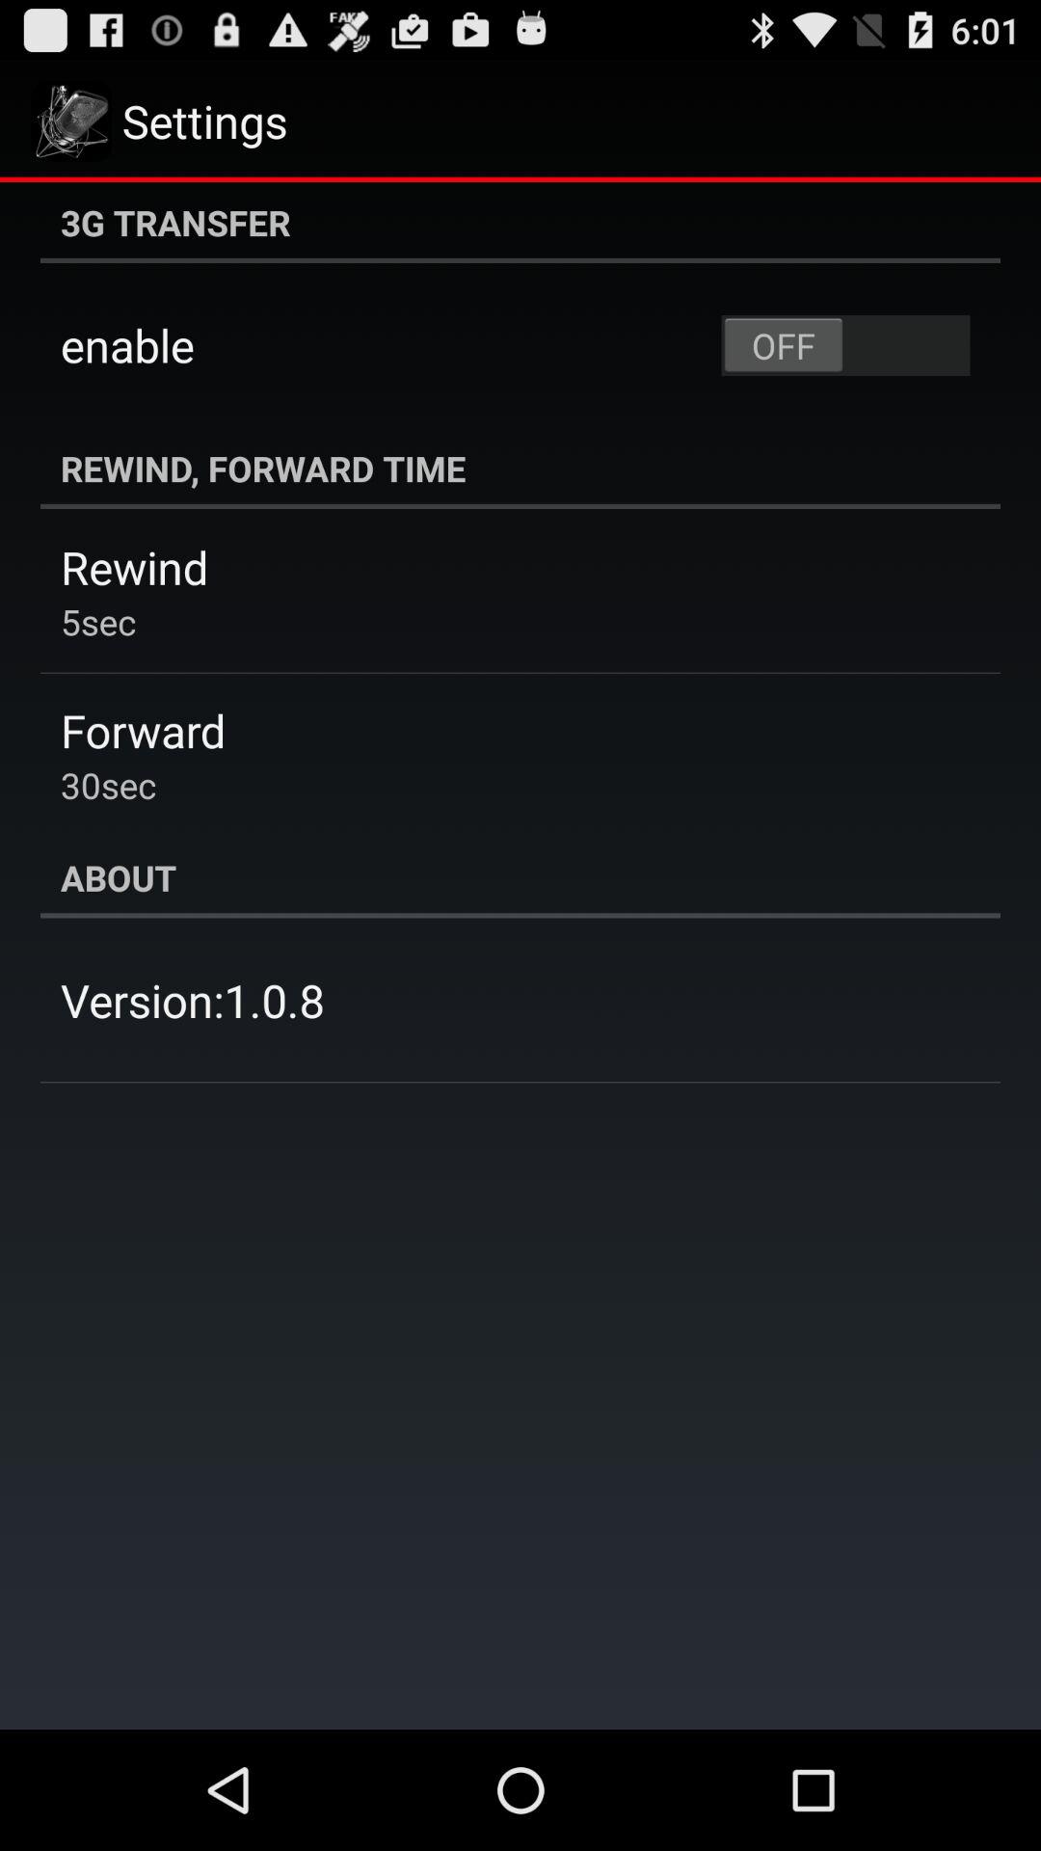 The image size is (1041, 1851). Describe the element at coordinates (845, 345) in the screenshot. I see `click app above rewind, forward time app` at that location.